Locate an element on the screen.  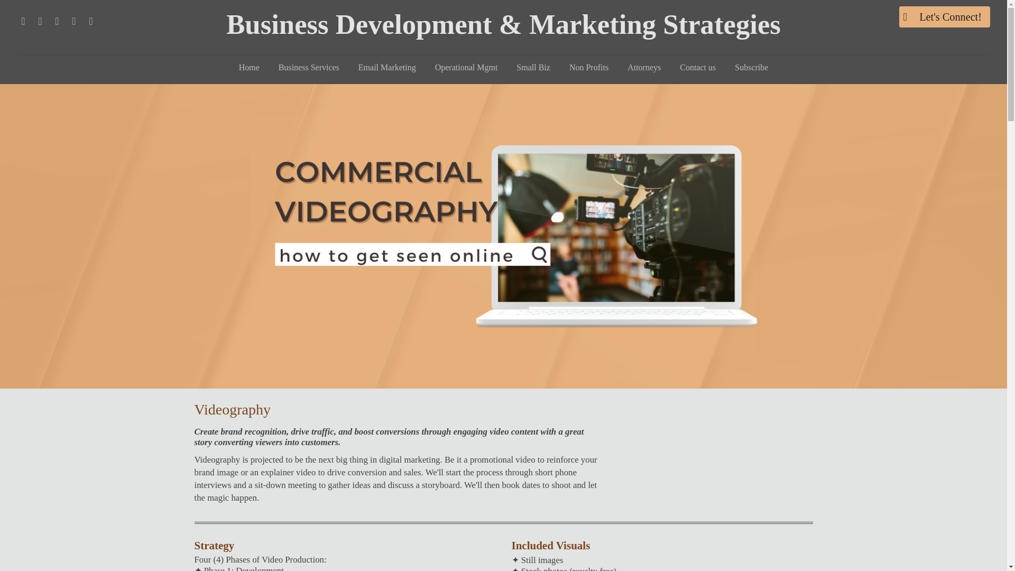
Contact us is located at coordinates (698, 68).